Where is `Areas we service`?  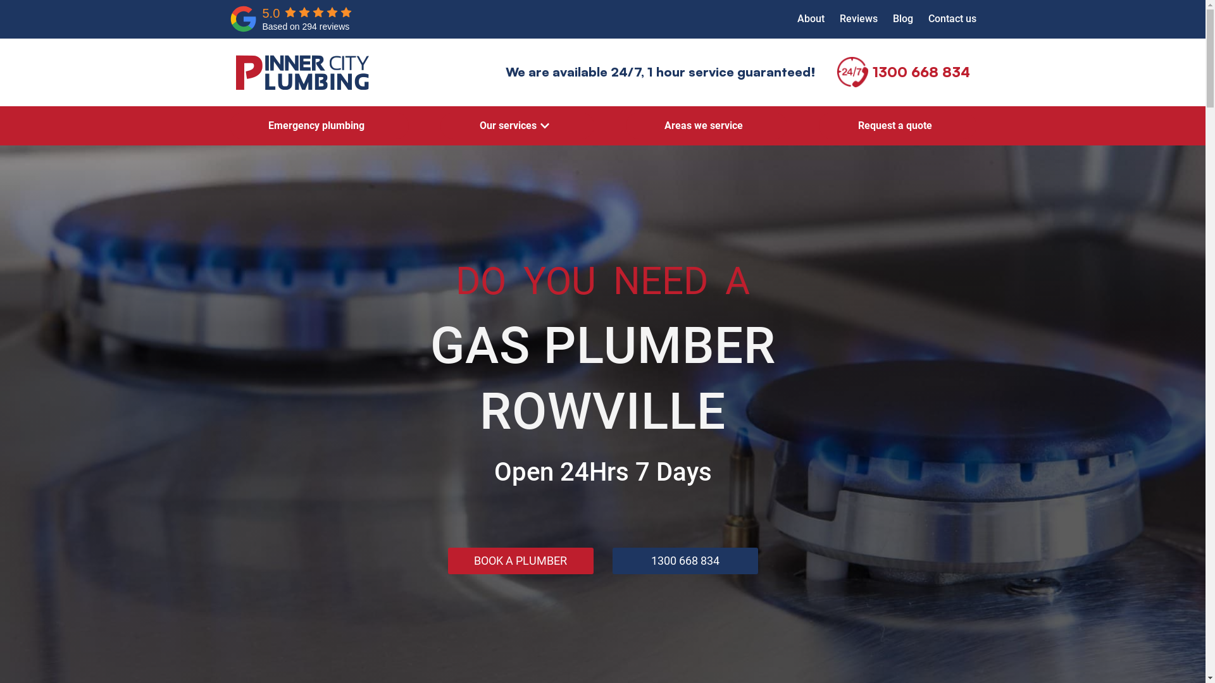
Areas we service is located at coordinates (704, 125).